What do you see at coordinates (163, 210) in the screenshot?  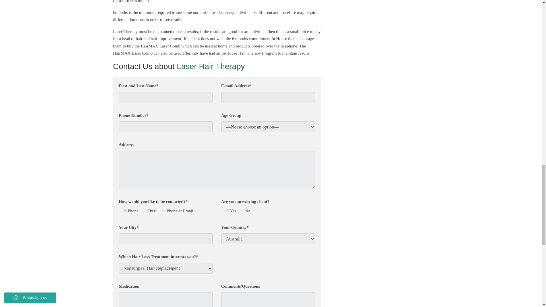 I see `Phone or Email` at bounding box center [163, 210].